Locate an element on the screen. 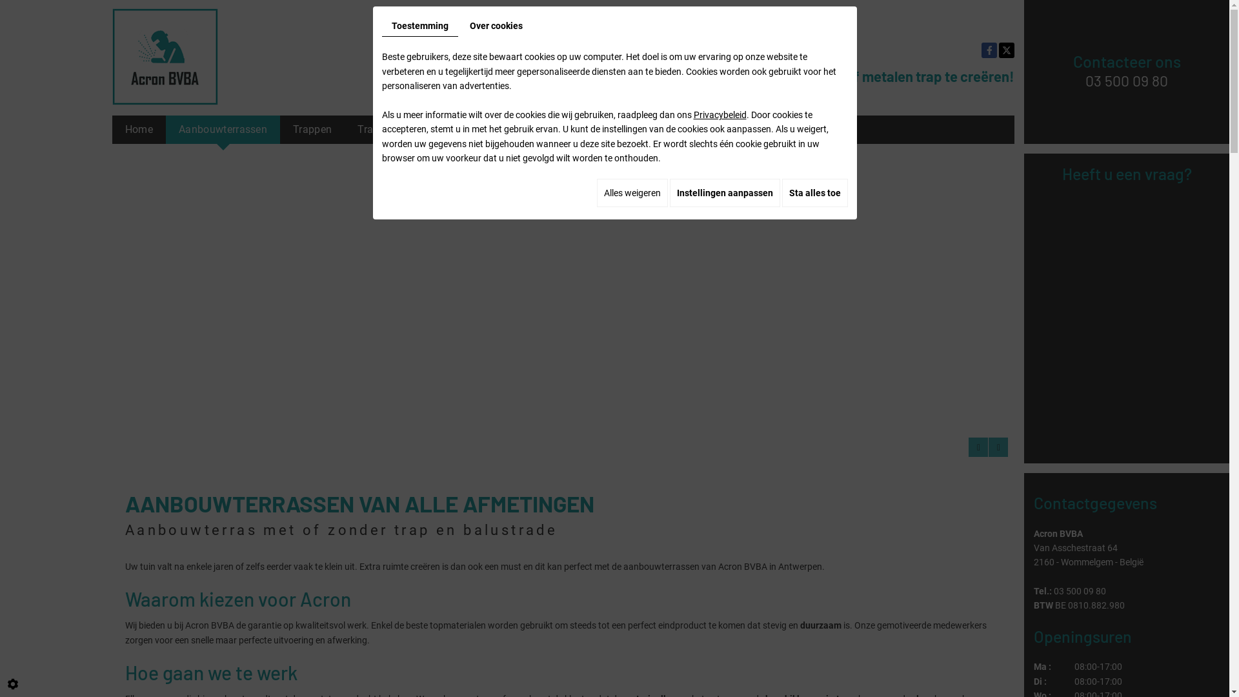 The height and width of the screenshot is (697, 1239). Over cookies is located at coordinates (496, 26).